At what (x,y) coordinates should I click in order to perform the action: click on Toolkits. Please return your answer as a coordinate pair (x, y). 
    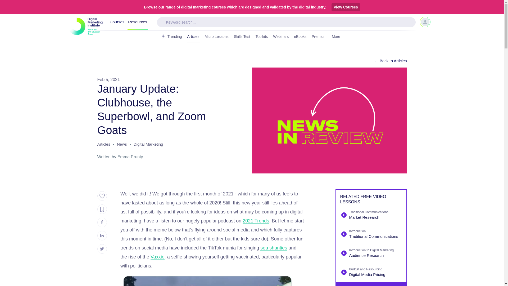
    Looking at the image, I should click on (262, 37).